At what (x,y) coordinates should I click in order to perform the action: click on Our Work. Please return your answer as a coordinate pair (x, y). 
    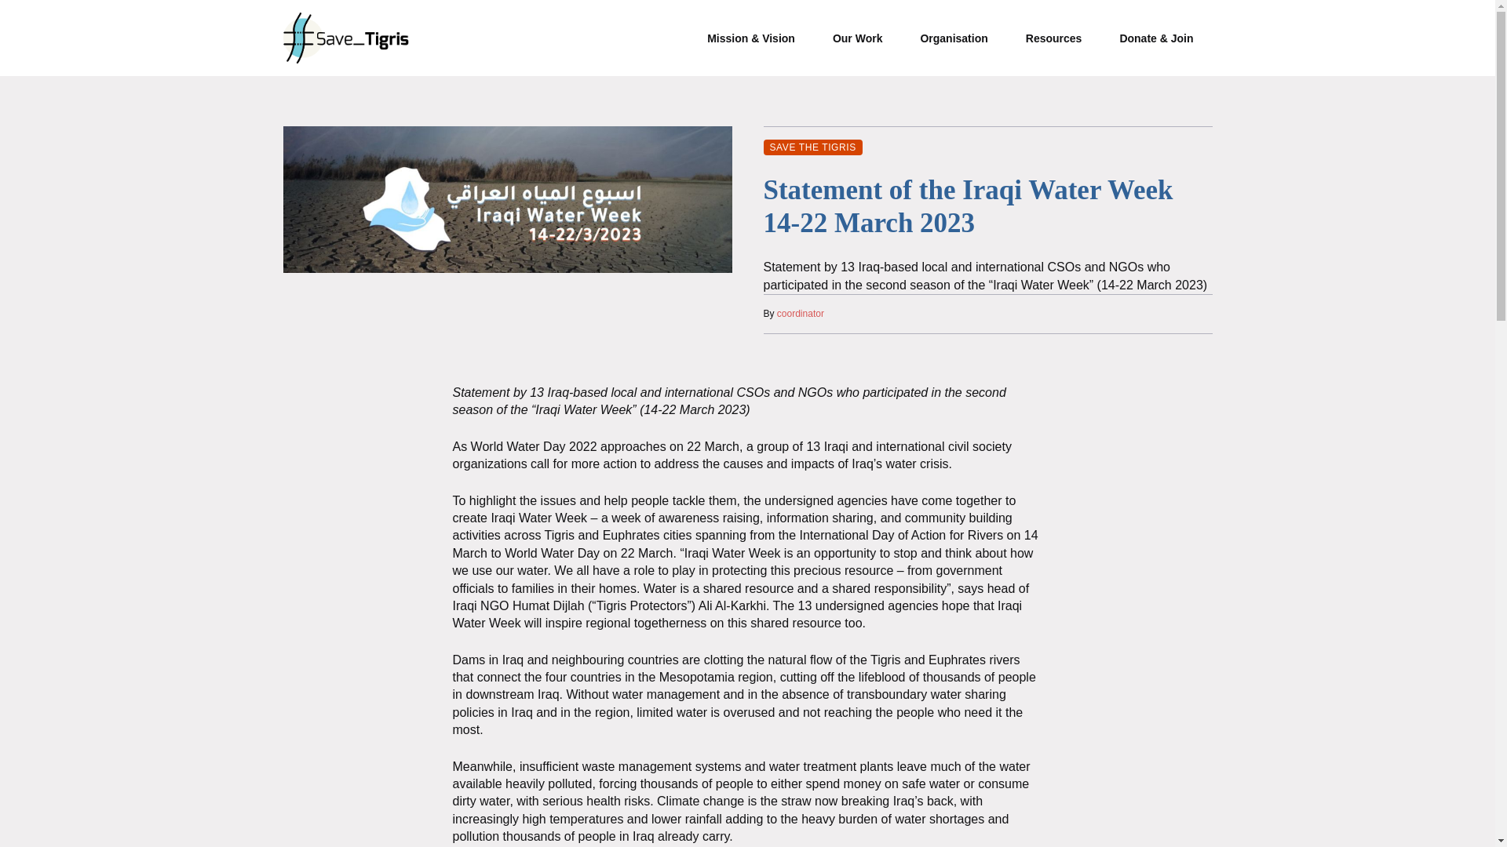
    Looking at the image, I should click on (857, 38).